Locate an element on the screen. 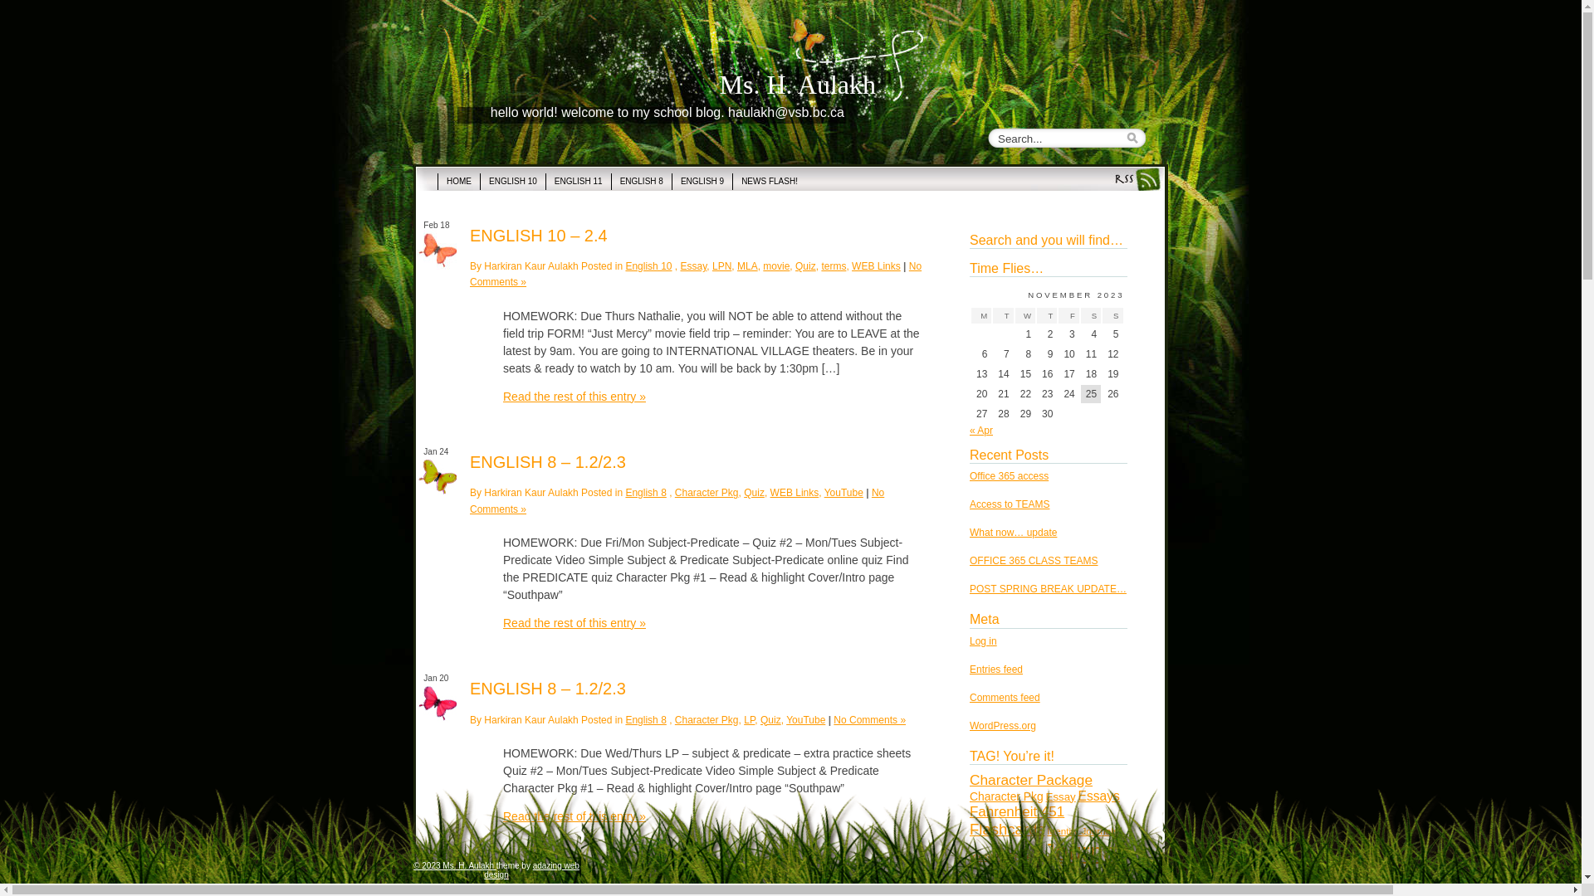  Fahrenheit 451 is located at coordinates (1017, 811).